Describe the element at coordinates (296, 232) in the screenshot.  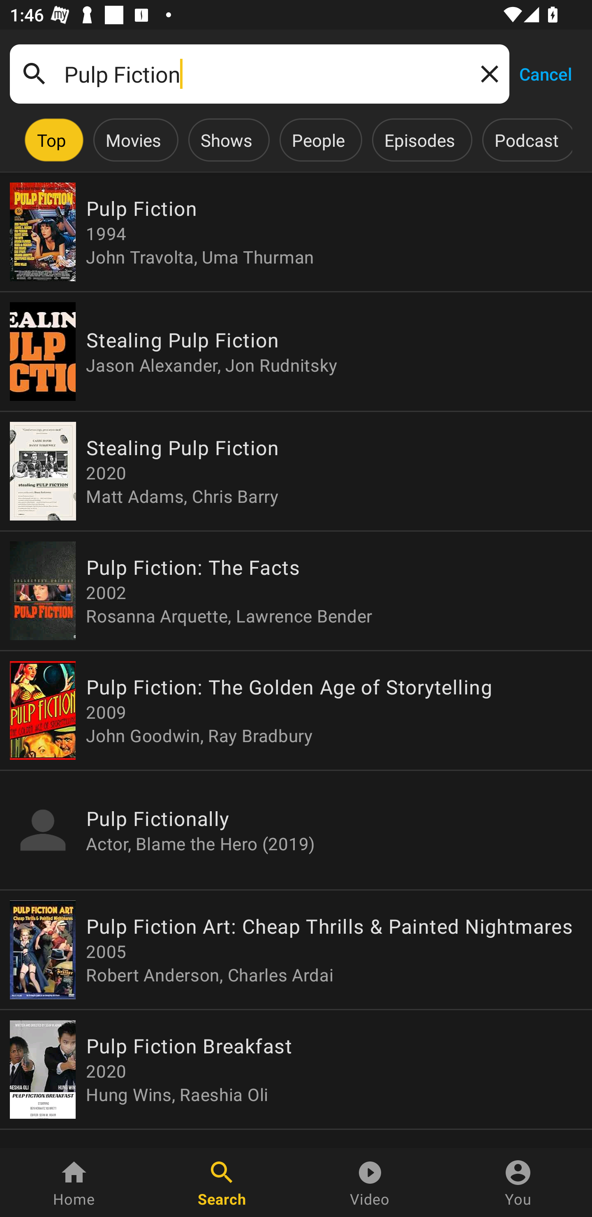
I see `Pulp Fiction 1994 John Travolta, Uma Thurman` at that location.